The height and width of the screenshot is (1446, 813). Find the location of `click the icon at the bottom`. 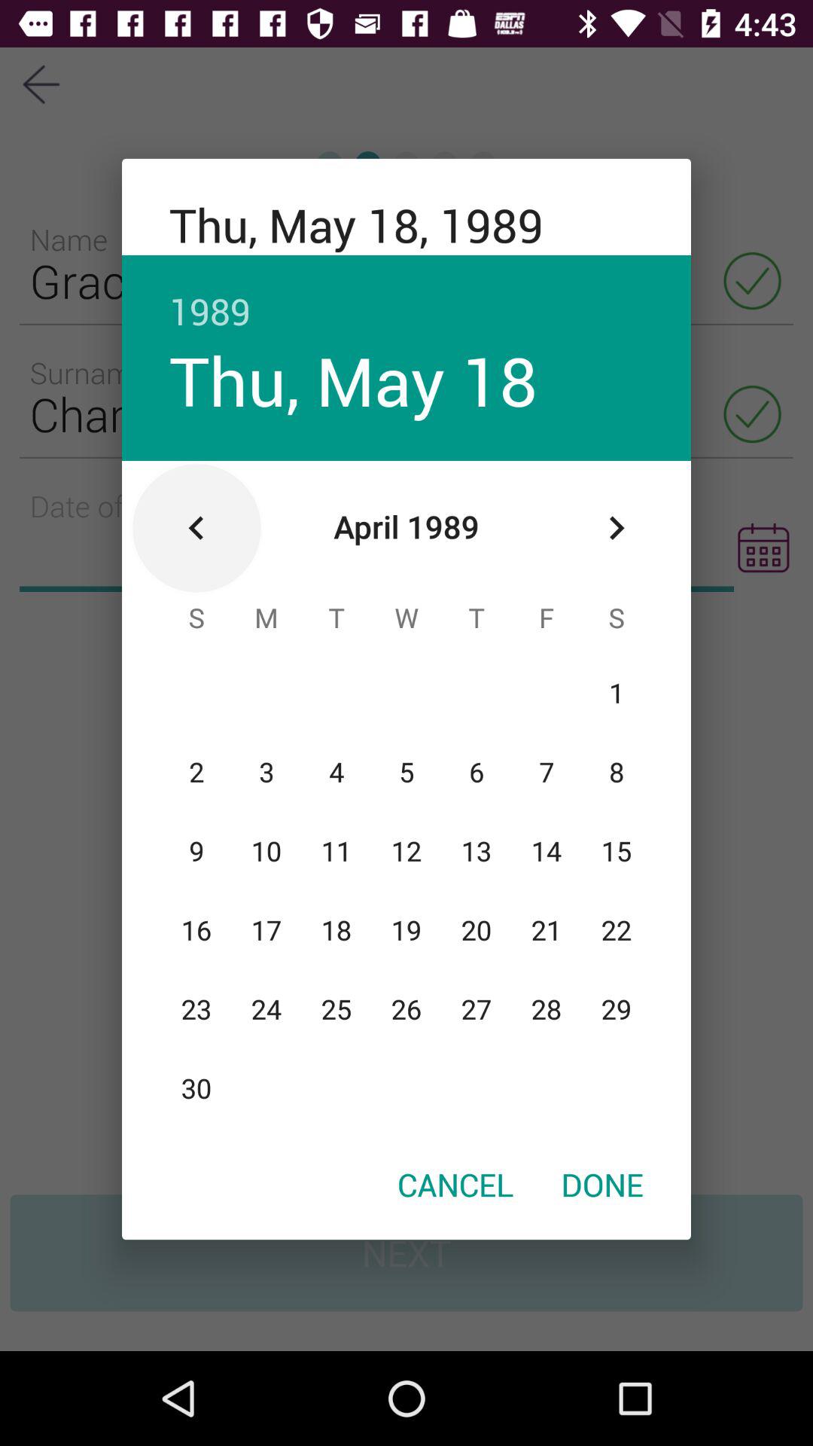

click the icon at the bottom is located at coordinates (455, 1184).